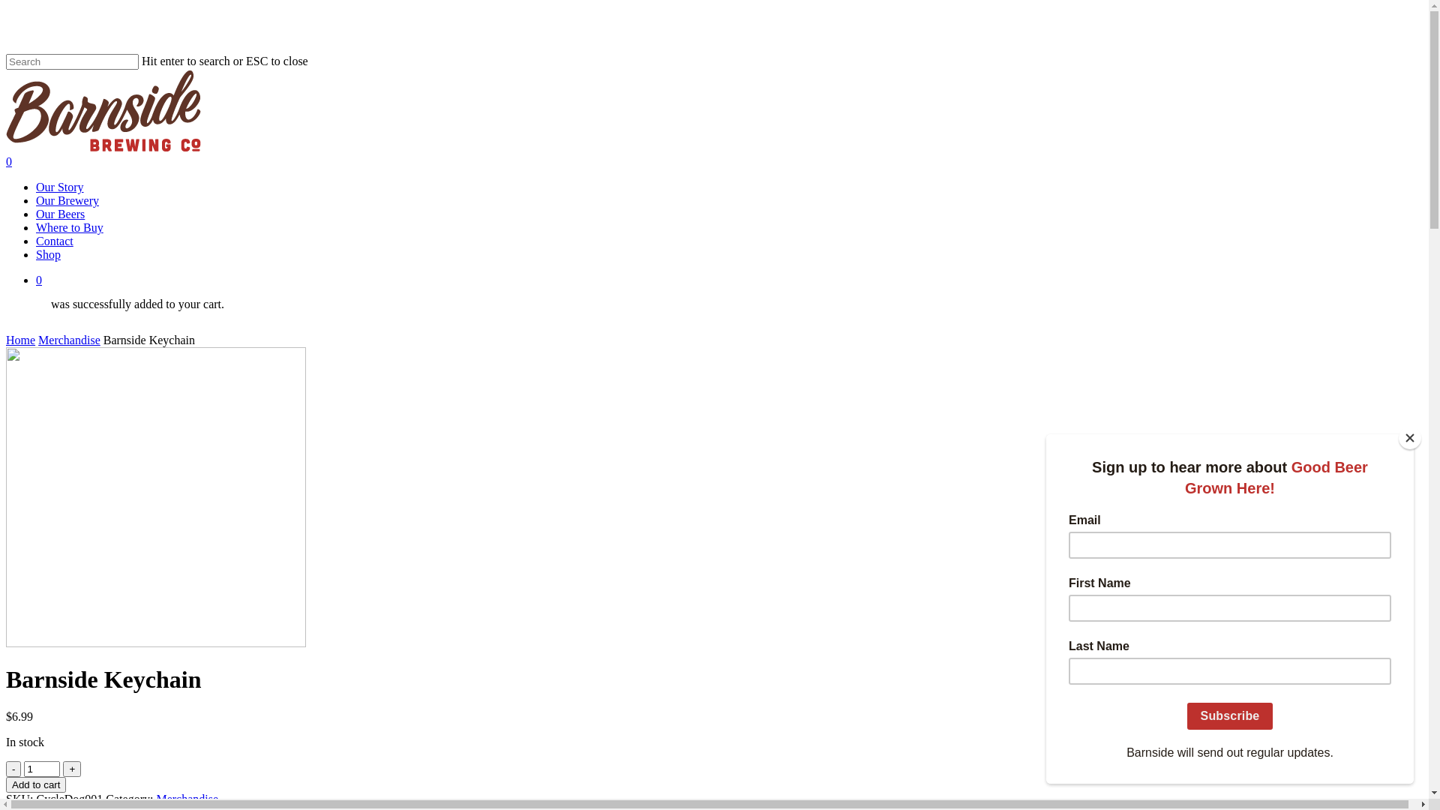 The width and height of the screenshot is (1440, 810). What do you see at coordinates (55, 241) in the screenshot?
I see `Contact` at bounding box center [55, 241].